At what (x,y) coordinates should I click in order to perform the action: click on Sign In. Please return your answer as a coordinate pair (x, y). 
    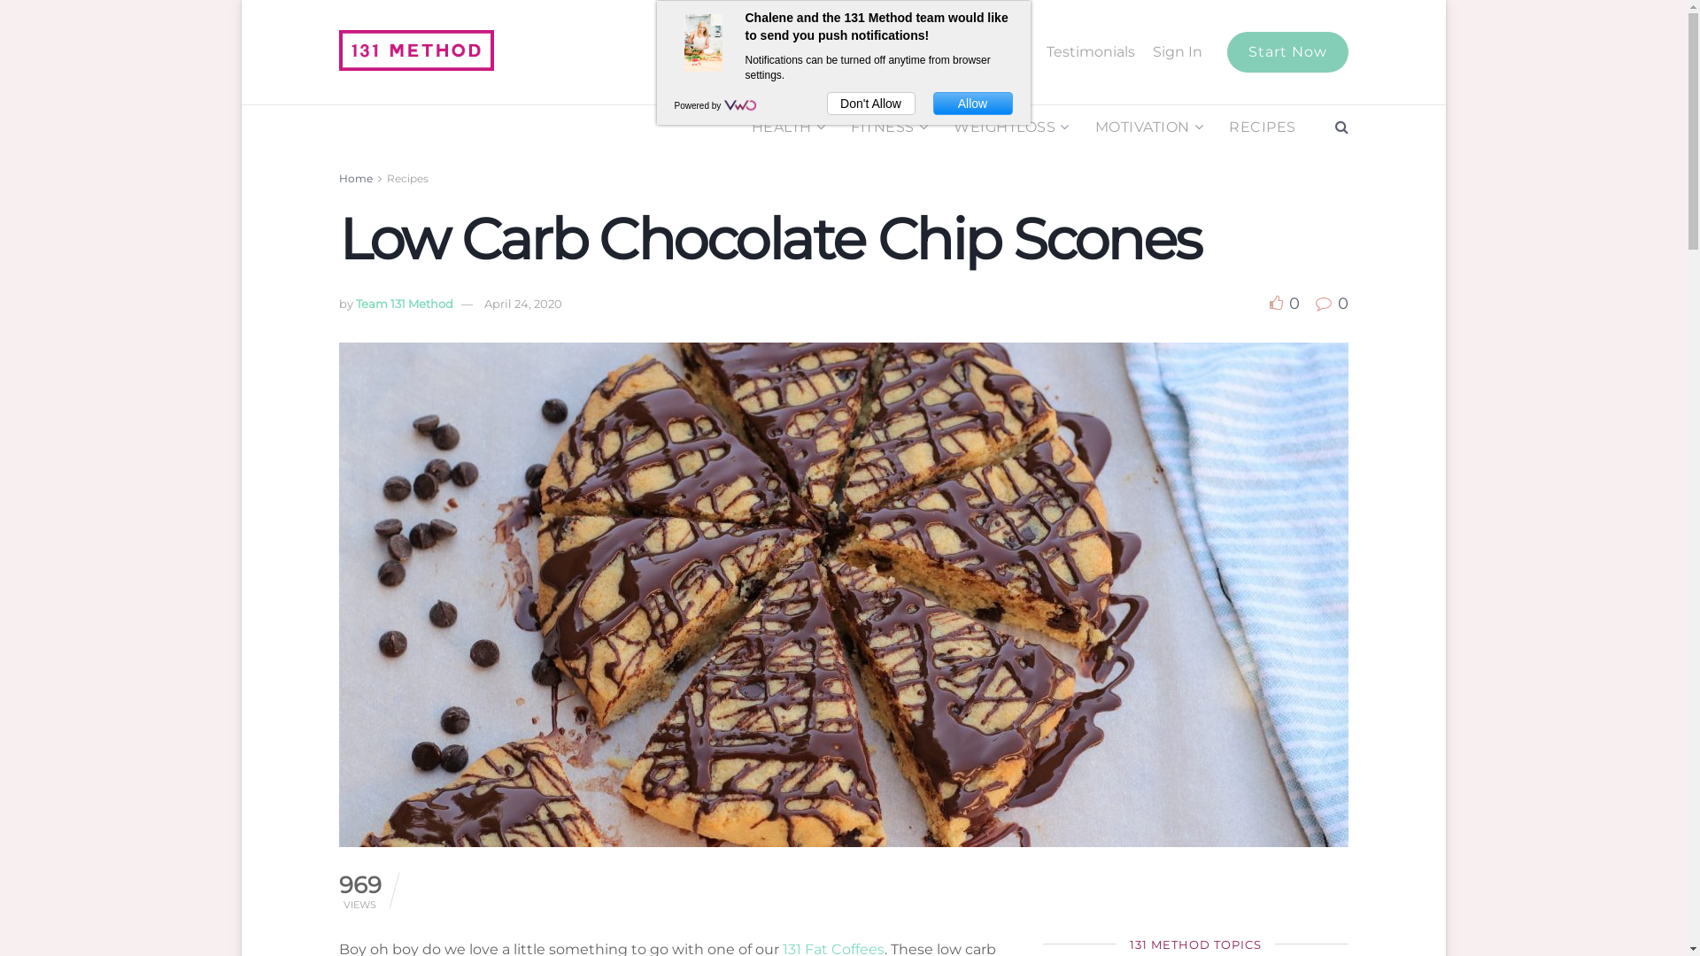
    Looking at the image, I should click on (1178, 52).